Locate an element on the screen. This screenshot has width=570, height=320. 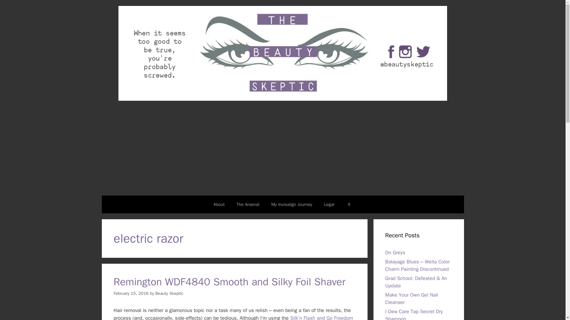
My Invisalign Journey is located at coordinates (292, 204).